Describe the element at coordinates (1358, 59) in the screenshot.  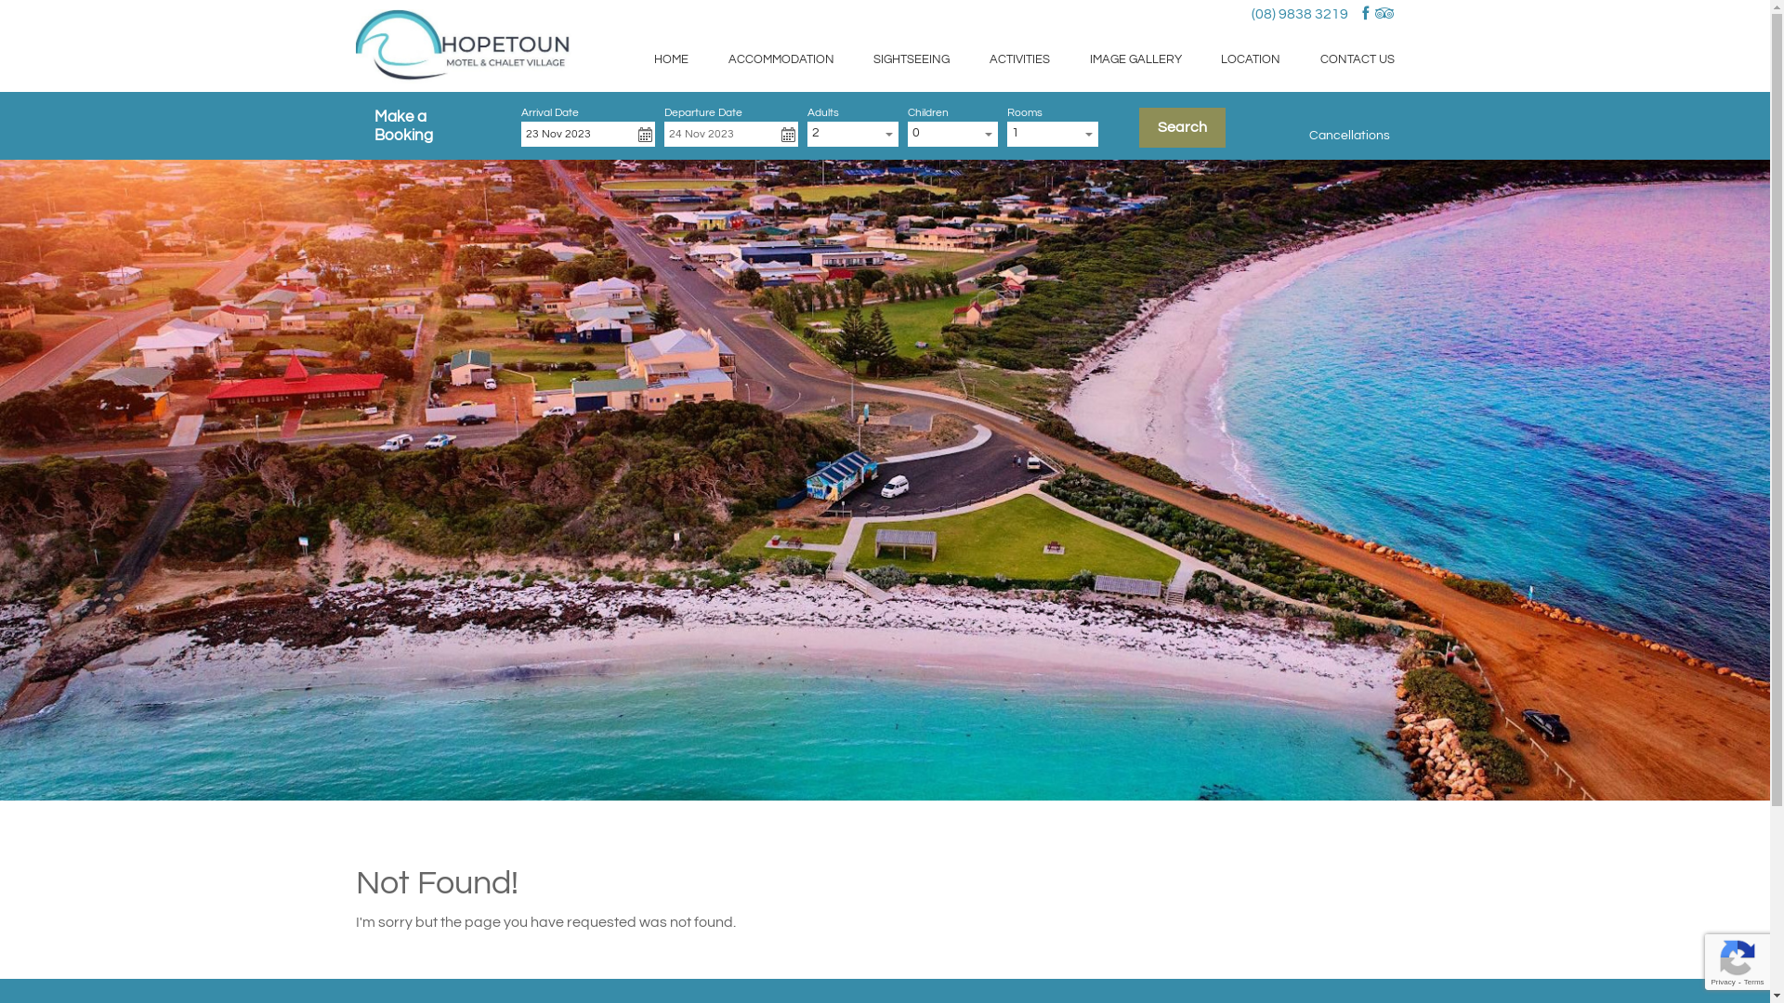
I see `CONTACT US` at that location.